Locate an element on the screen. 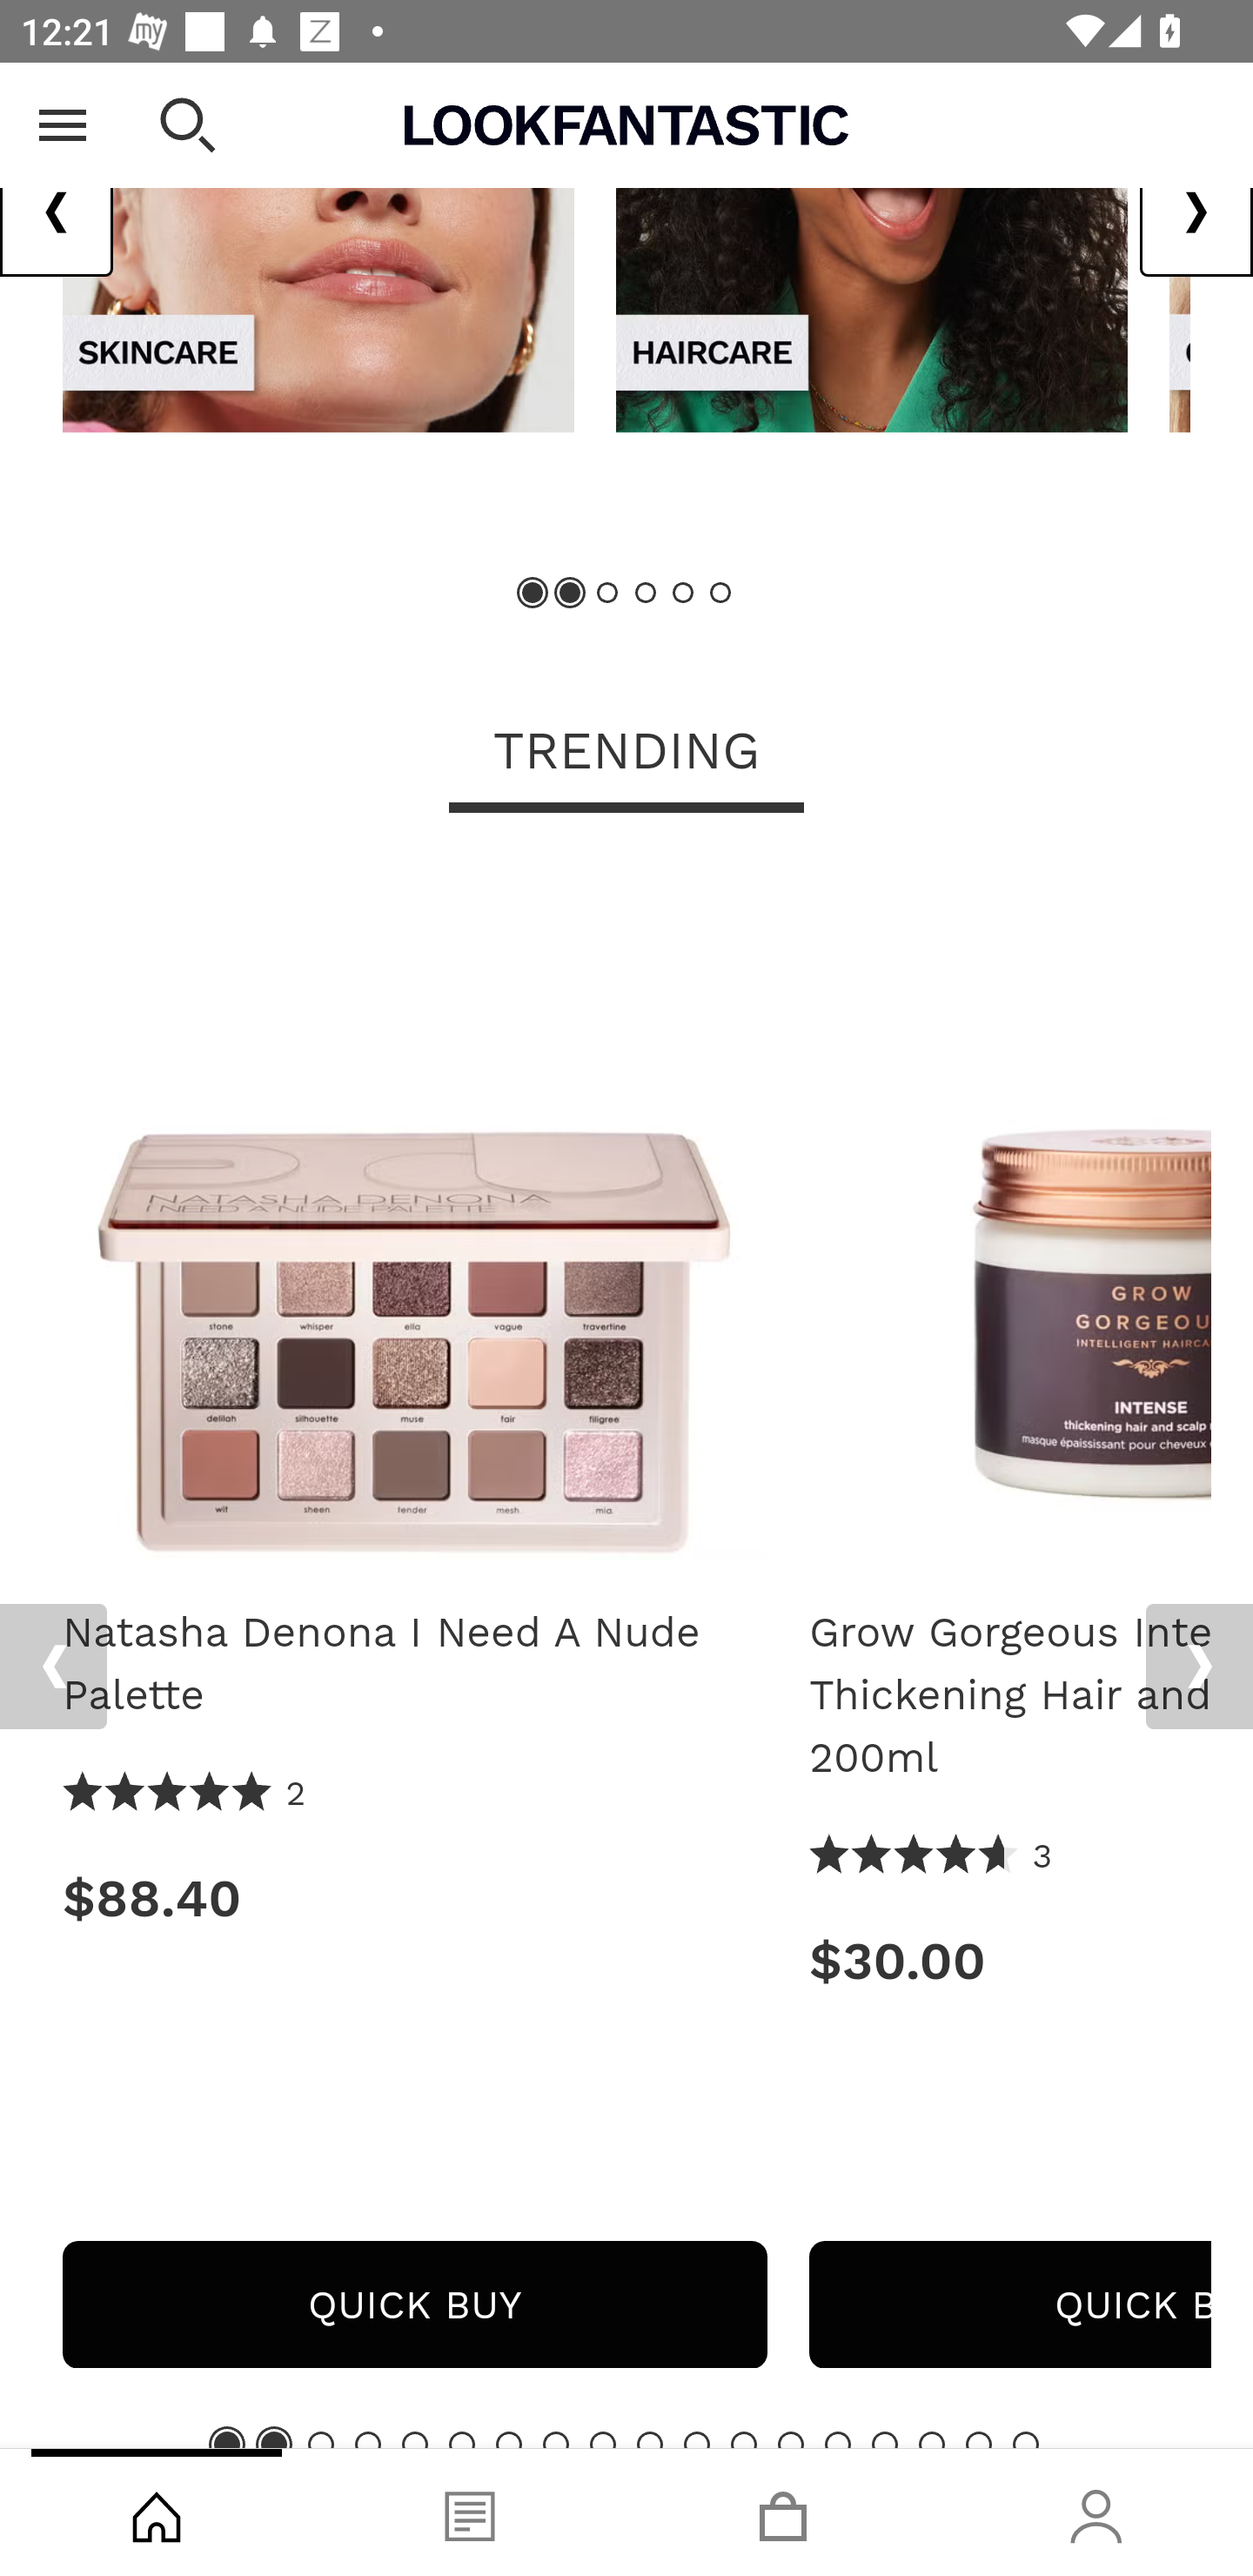 This screenshot has width=1253, height=2576. 4.67 Stars 3 Reviews is located at coordinates (932, 1857).